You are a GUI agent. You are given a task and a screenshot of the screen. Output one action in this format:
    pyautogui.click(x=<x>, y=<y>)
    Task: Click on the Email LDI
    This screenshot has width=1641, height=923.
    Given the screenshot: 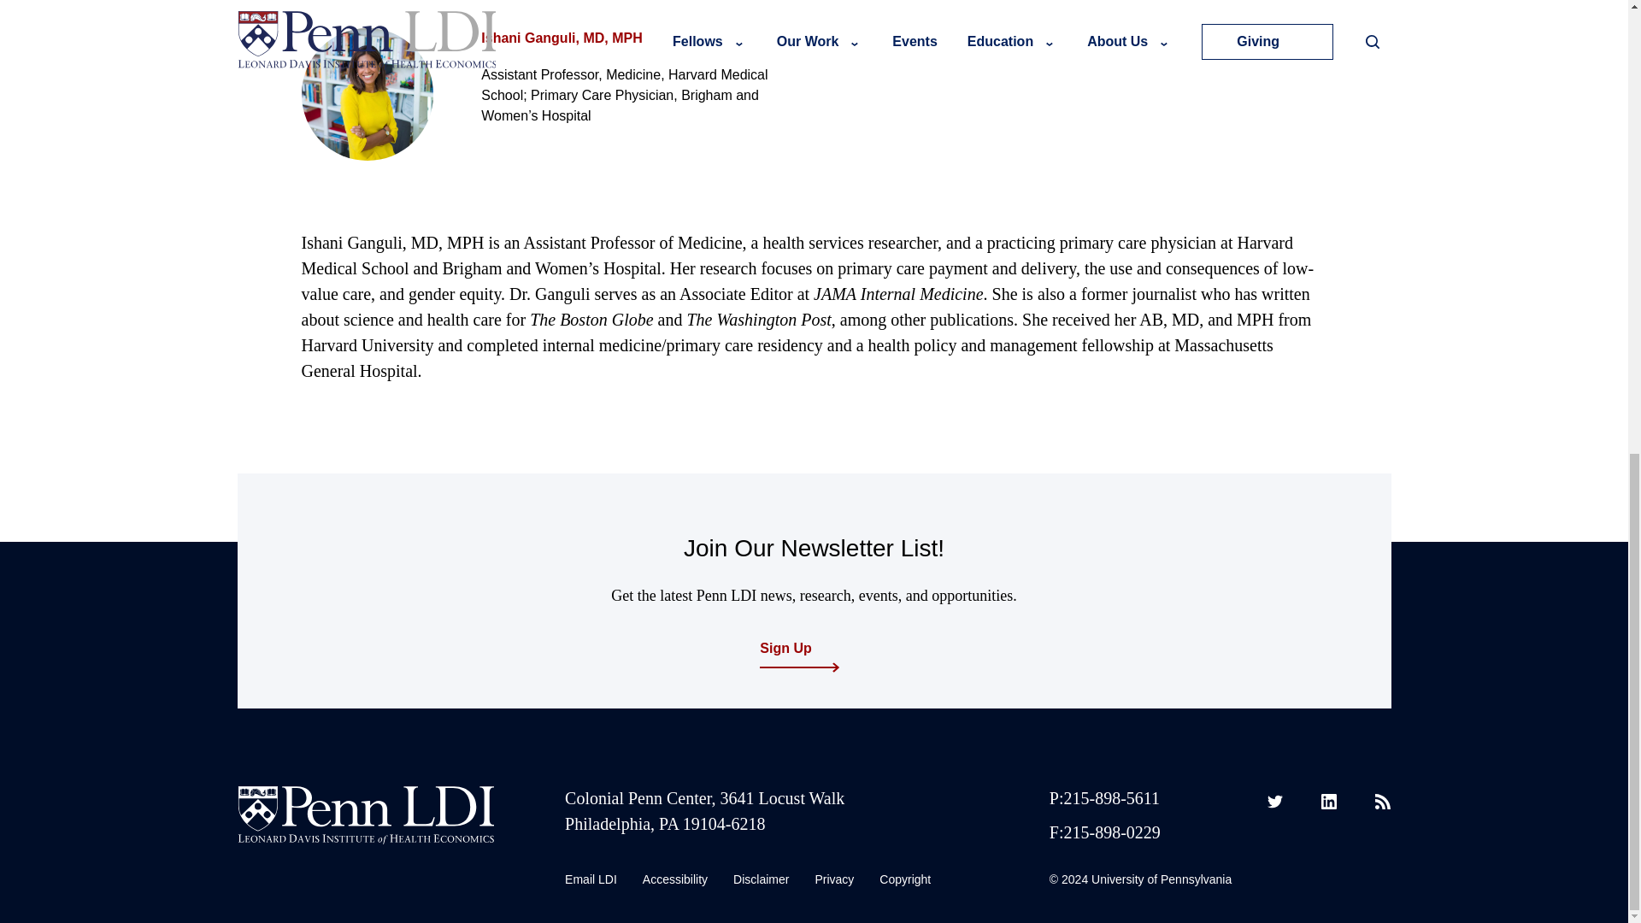 What is the action you would take?
    pyautogui.click(x=590, y=880)
    